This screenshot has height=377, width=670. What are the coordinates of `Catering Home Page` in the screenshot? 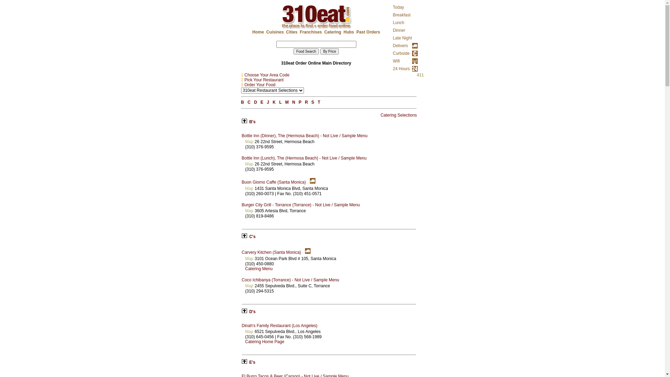 It's located at (265, 342).